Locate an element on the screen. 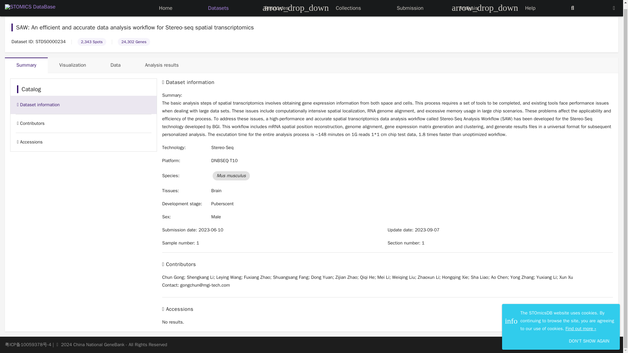  Privacy and security policy is located at coordinates (311, 65).